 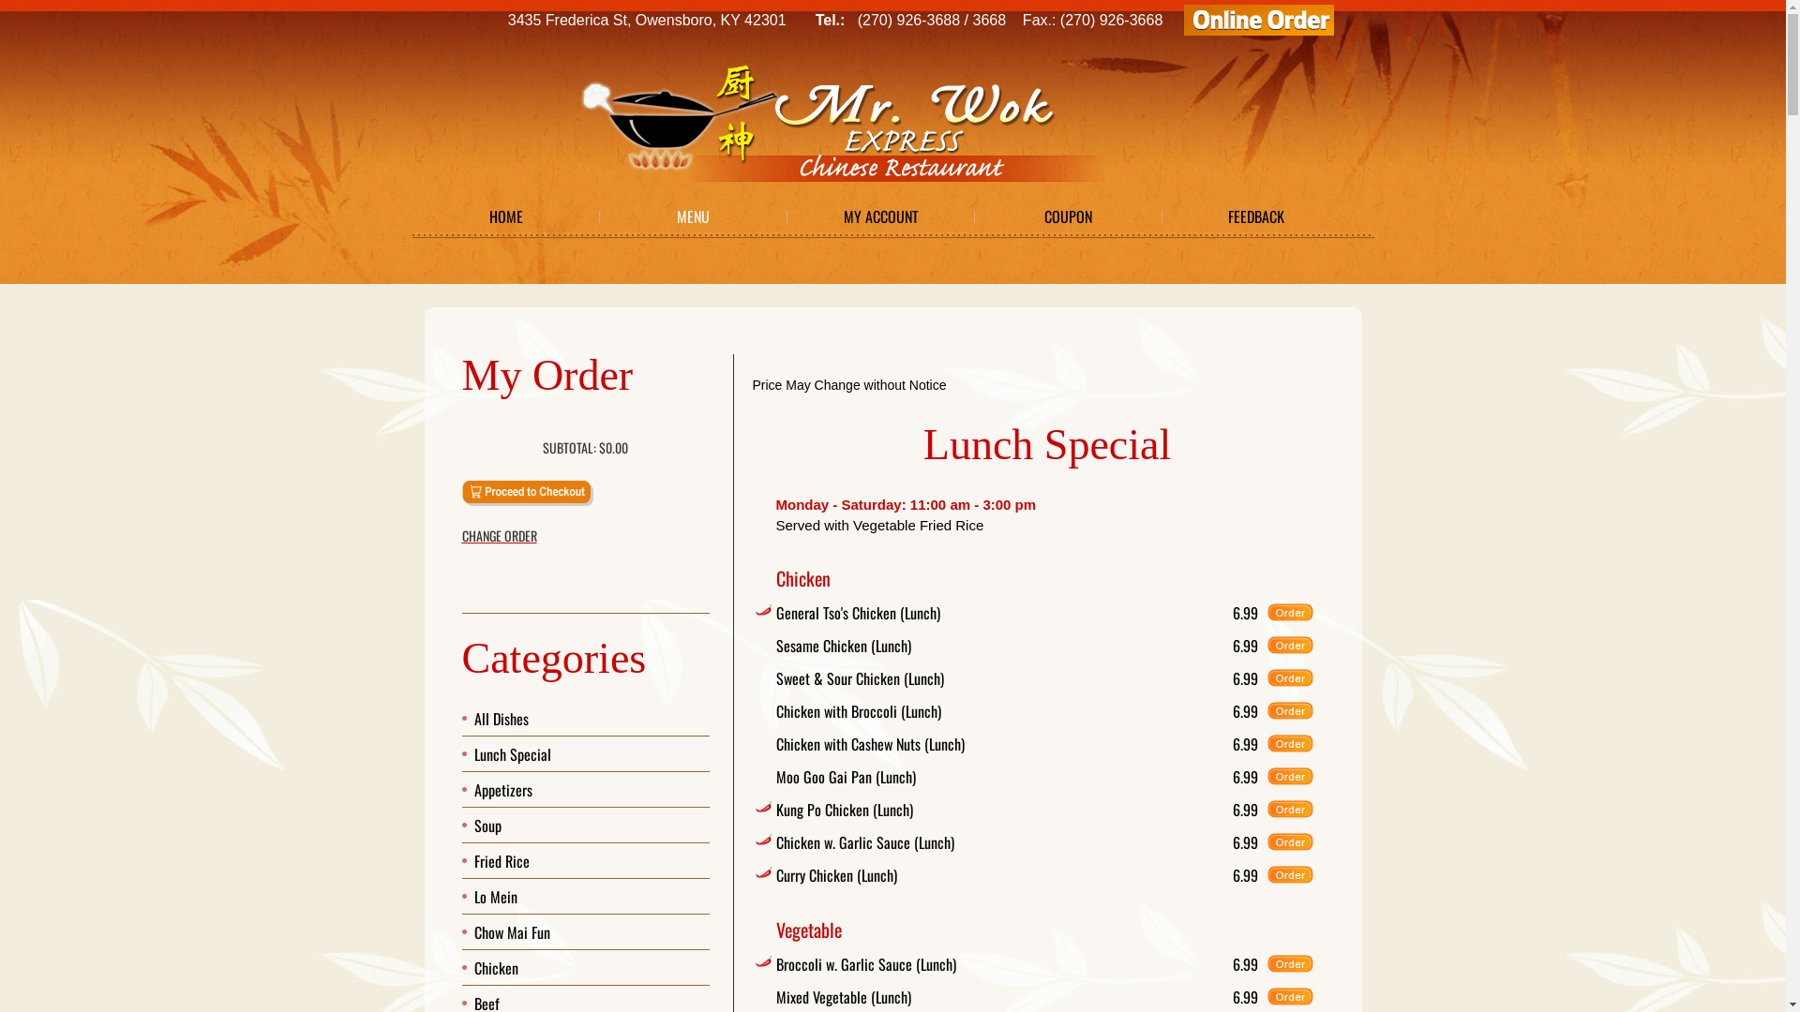 What do you see at coordinates (502, 719) in the screenshot?
I see `All Dishes` at bounding box center [502, 719].